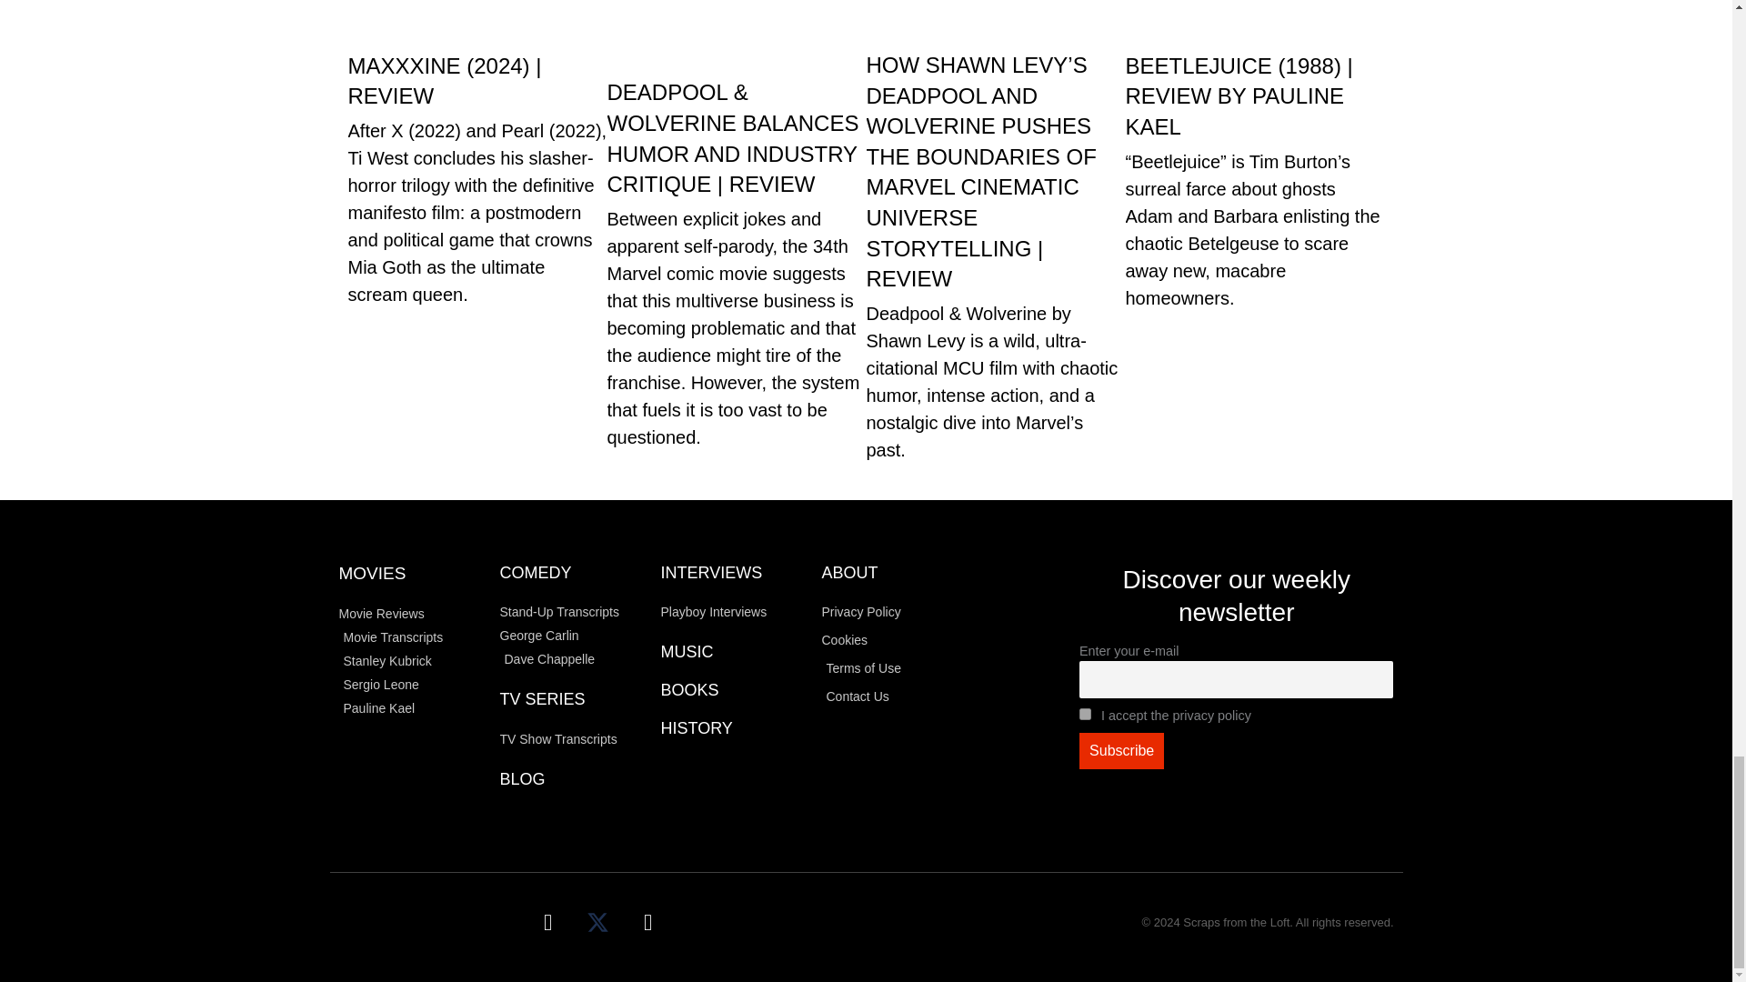 This screenshot has width=1746, height=982. What do you see at coordinates (1085, 713) in the screenshot?
I see `on` at bounding box center [1085, 713].